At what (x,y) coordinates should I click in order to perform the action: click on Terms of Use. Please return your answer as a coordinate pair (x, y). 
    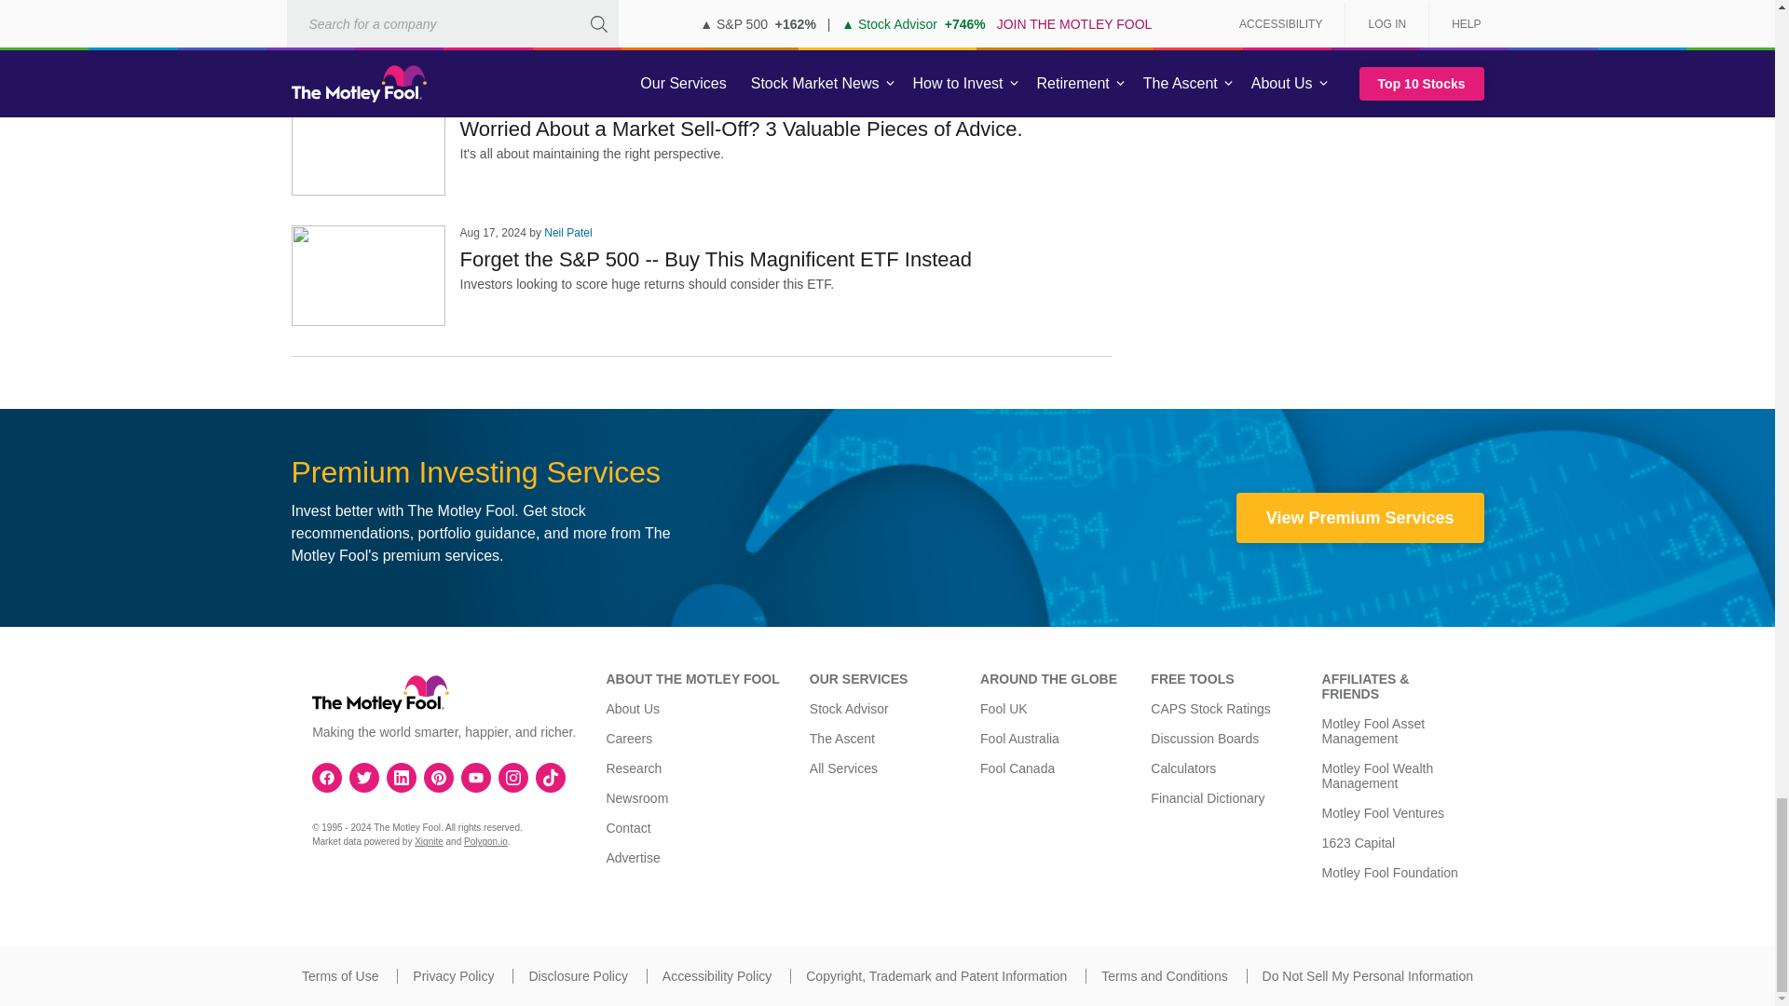
    Looking at the image, I should click on (339, 976).